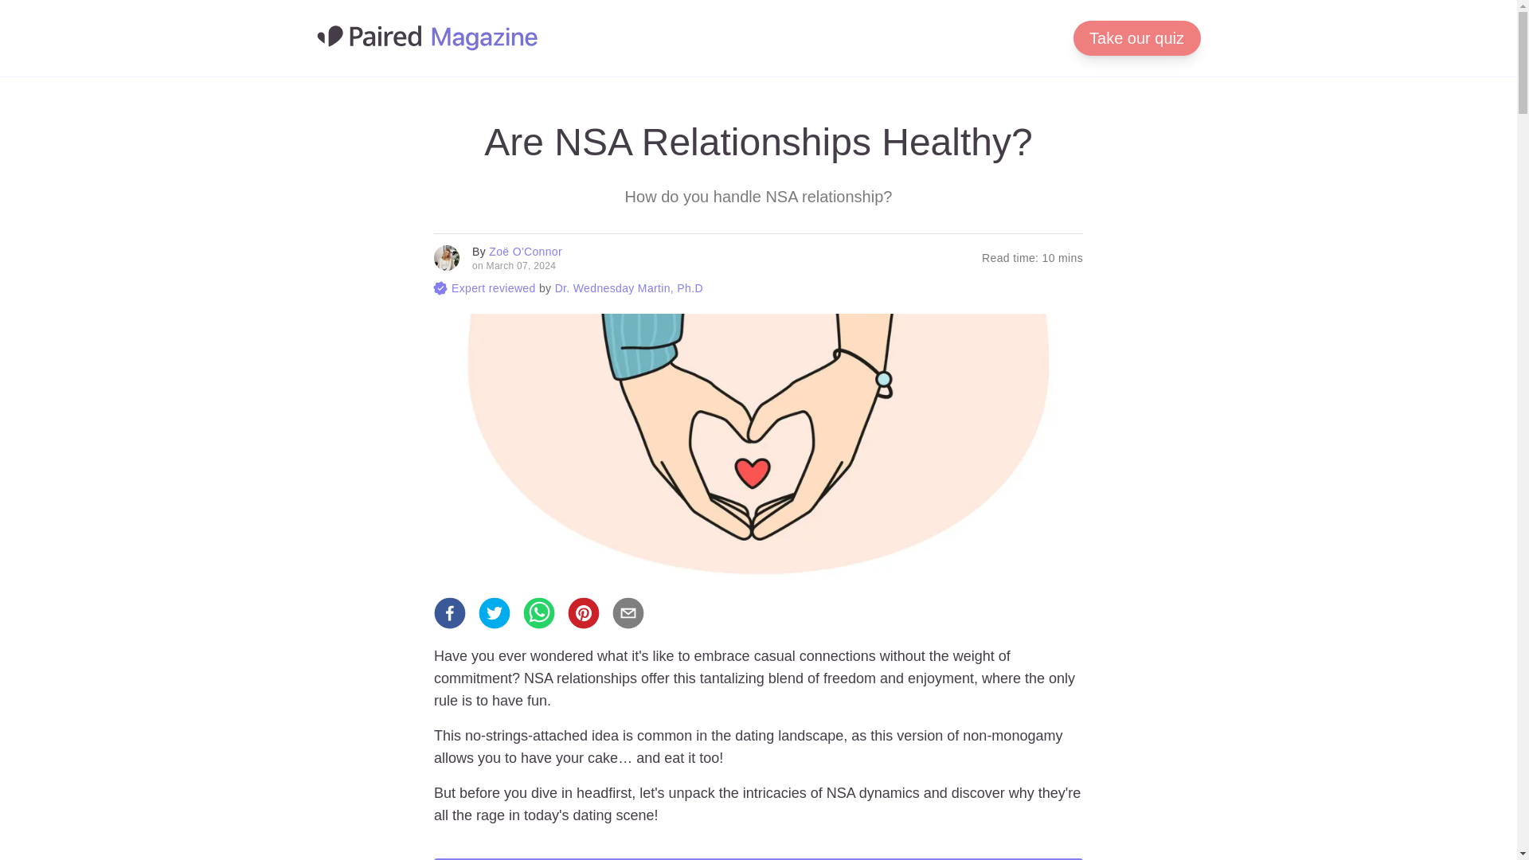 The image size is (1529, 860). I want to click on Take our quiz, so click(1136, 38).